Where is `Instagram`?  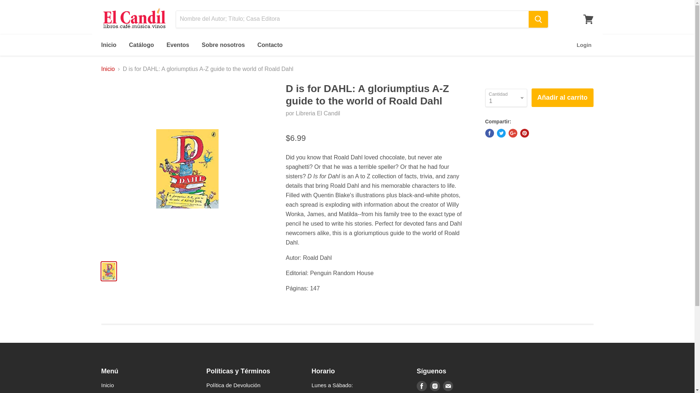
Instagram is located at coordinates (435, 386).